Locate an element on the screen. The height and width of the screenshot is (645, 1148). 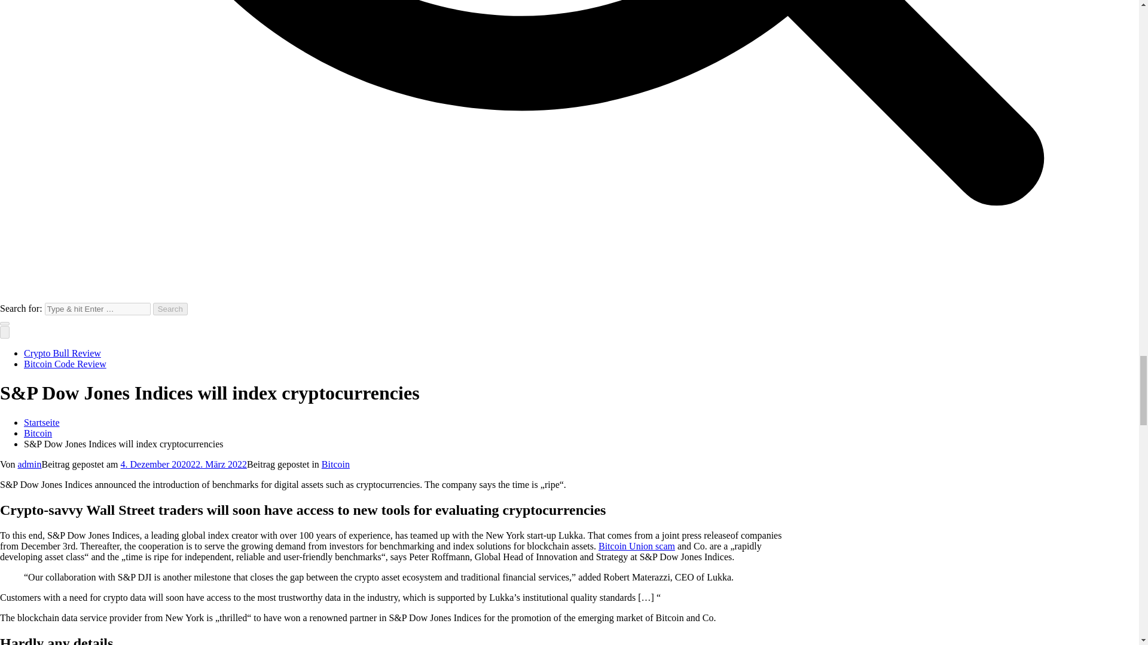
Bitcoin Union scam is located at coordinates (636, 546).